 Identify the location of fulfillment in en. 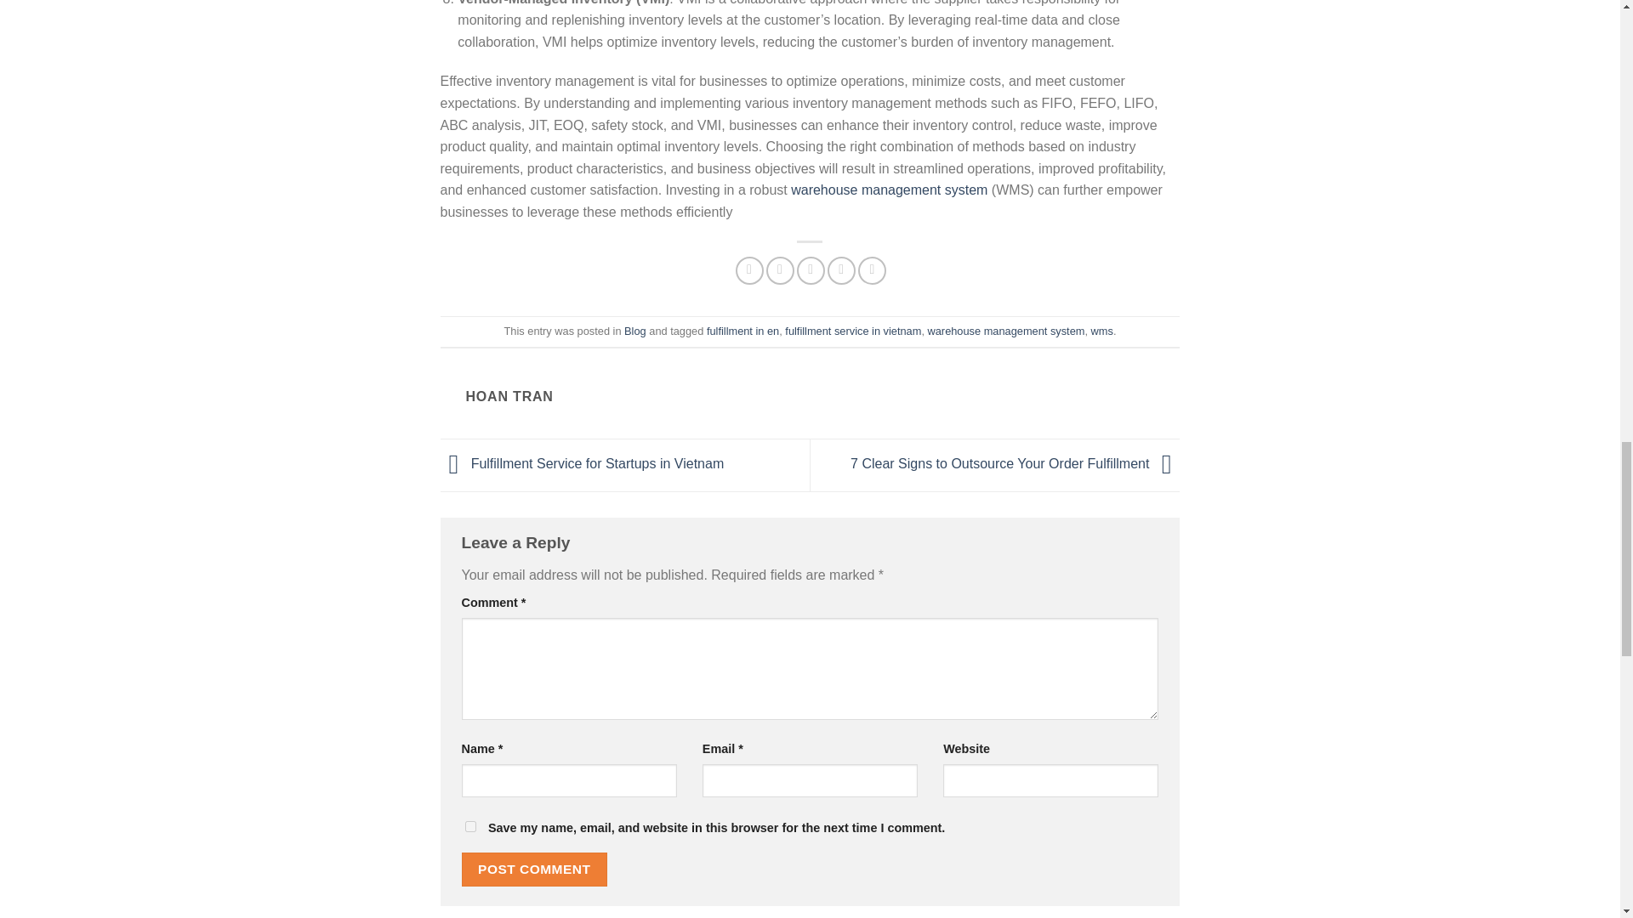
(743, 331).